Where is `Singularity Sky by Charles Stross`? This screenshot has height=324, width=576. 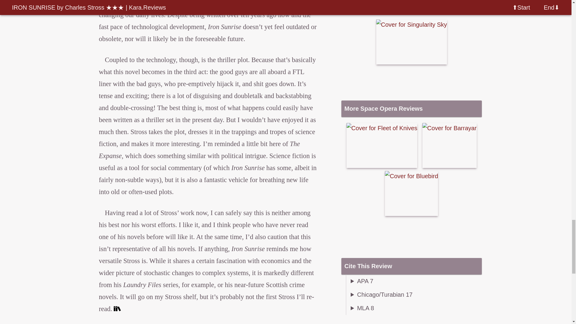
Singularity Sky by Charles Stross is located at coordinates (411, 42).